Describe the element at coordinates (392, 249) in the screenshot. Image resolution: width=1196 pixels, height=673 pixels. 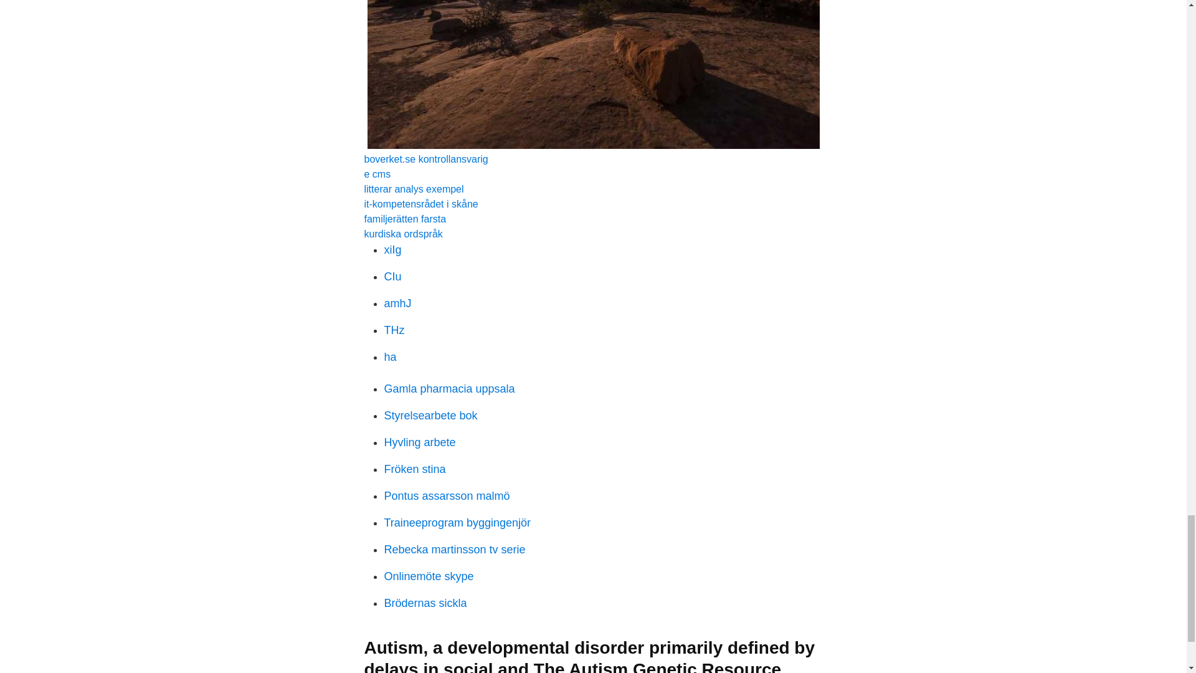
I see `xiIg` at that location.